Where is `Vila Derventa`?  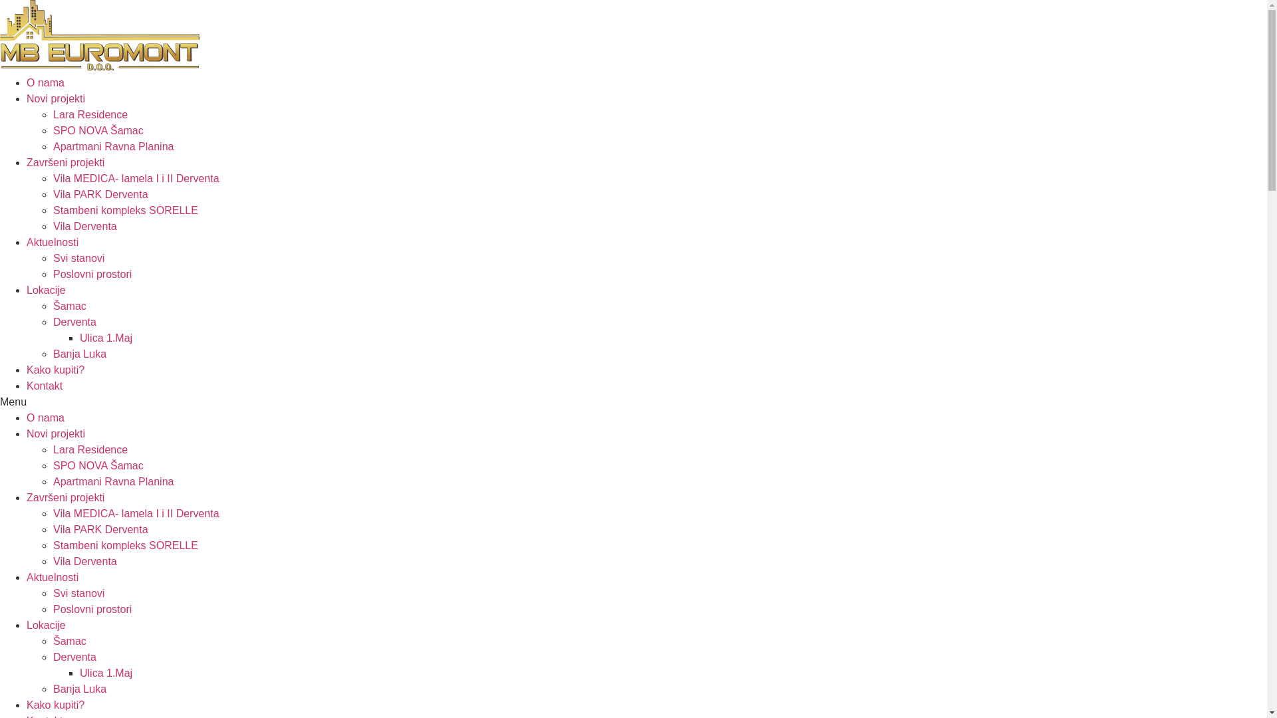
Vila Derventa is located at coordinates (85, 226).